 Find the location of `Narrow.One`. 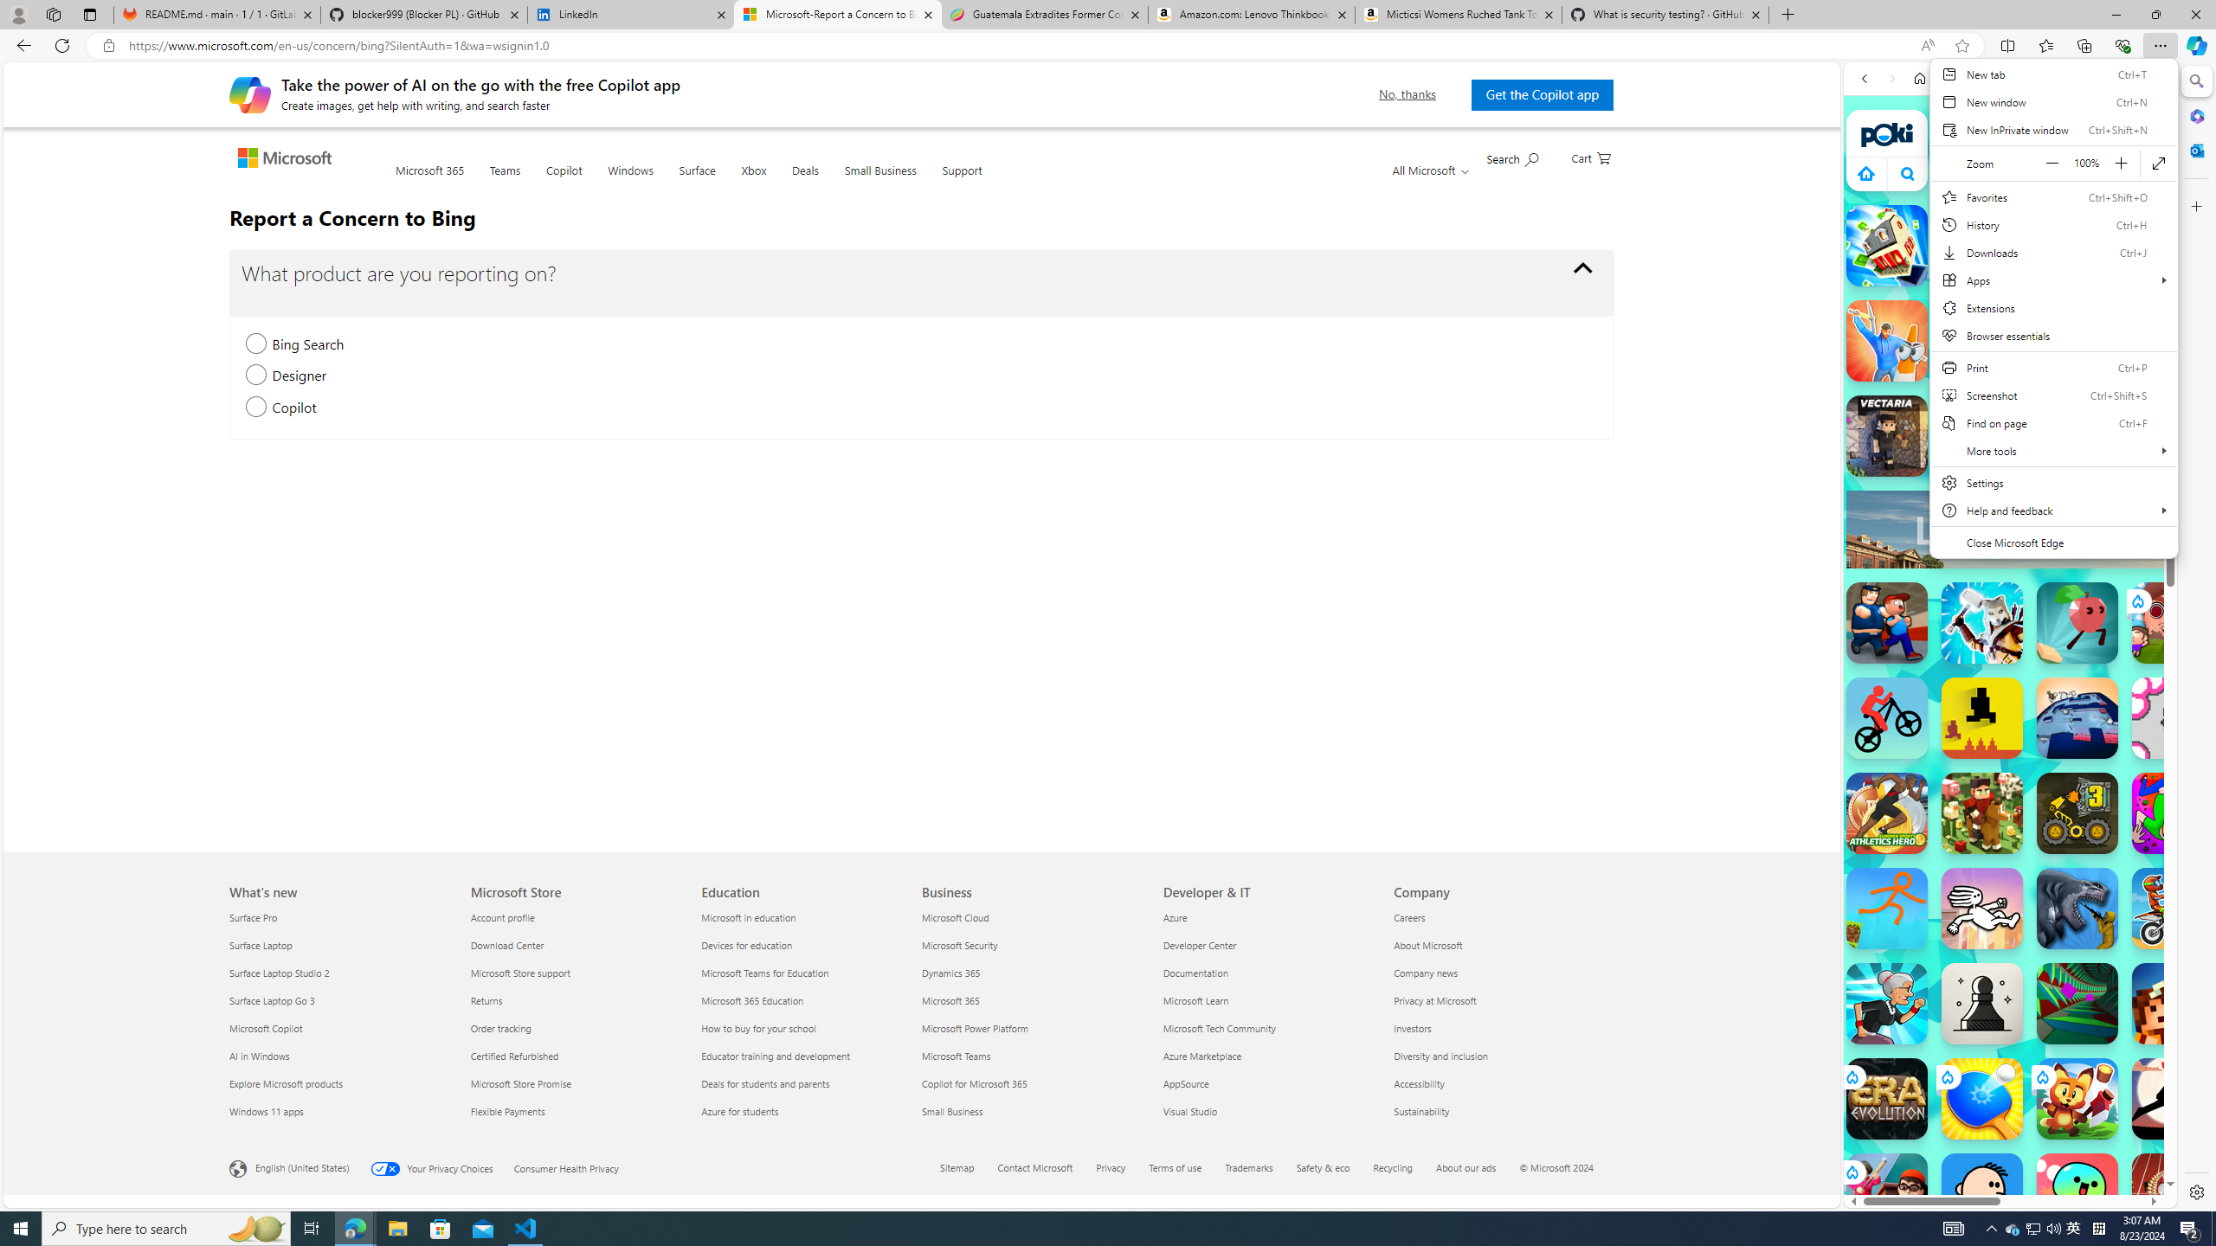

Narrow.One is located at coordinates (1982, 623).